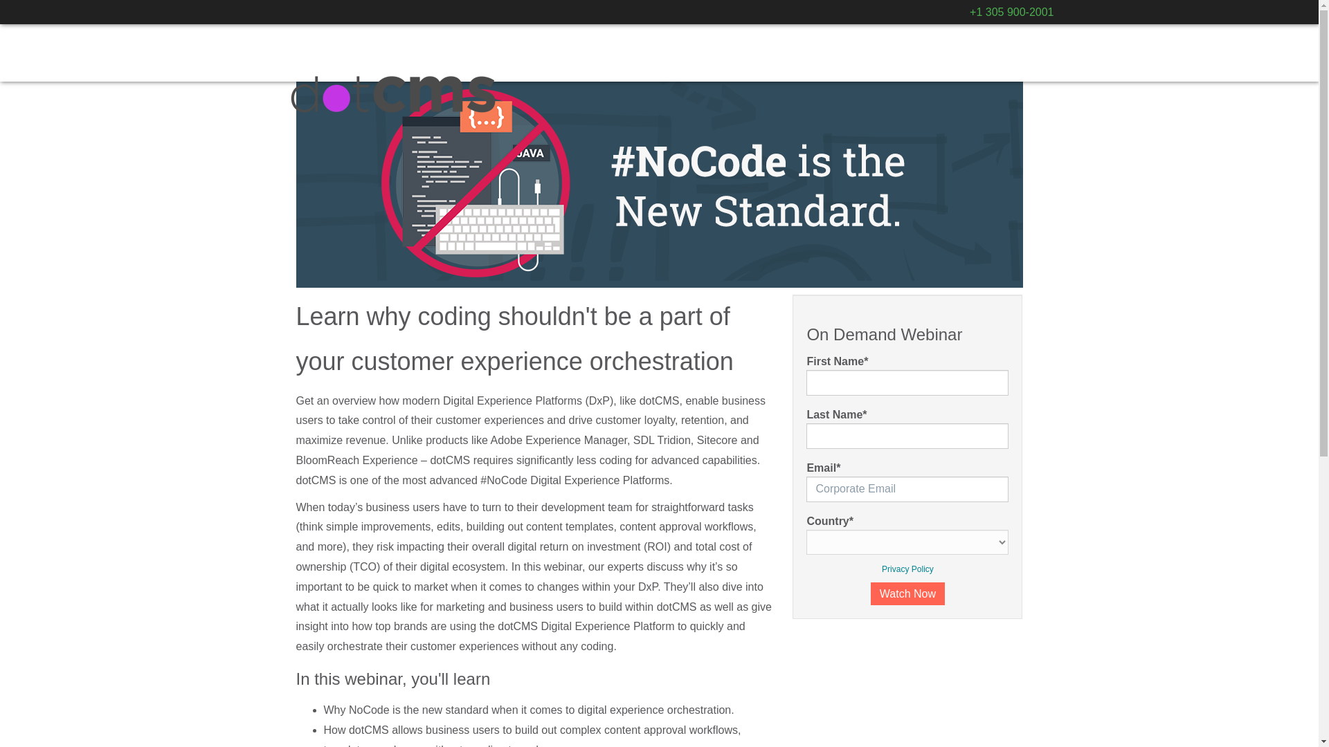  Describe the element at coordinates (907, 593) in the screenshot. I see `Watch Now` at that location.